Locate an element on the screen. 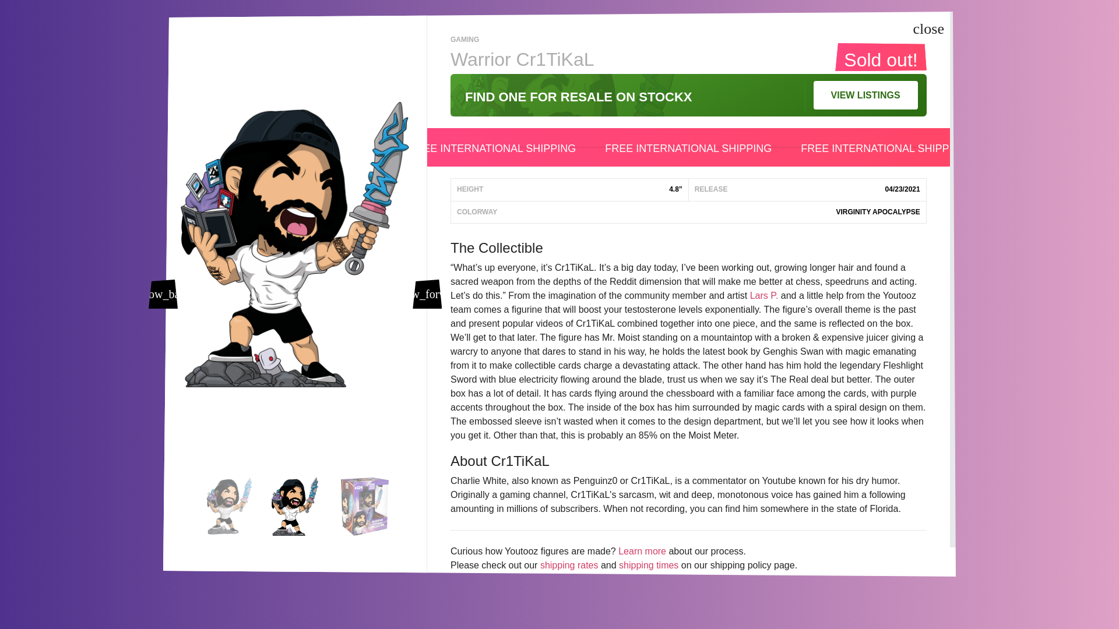 The image size is (1119, 629). Close is located at coordinates (929, 29).